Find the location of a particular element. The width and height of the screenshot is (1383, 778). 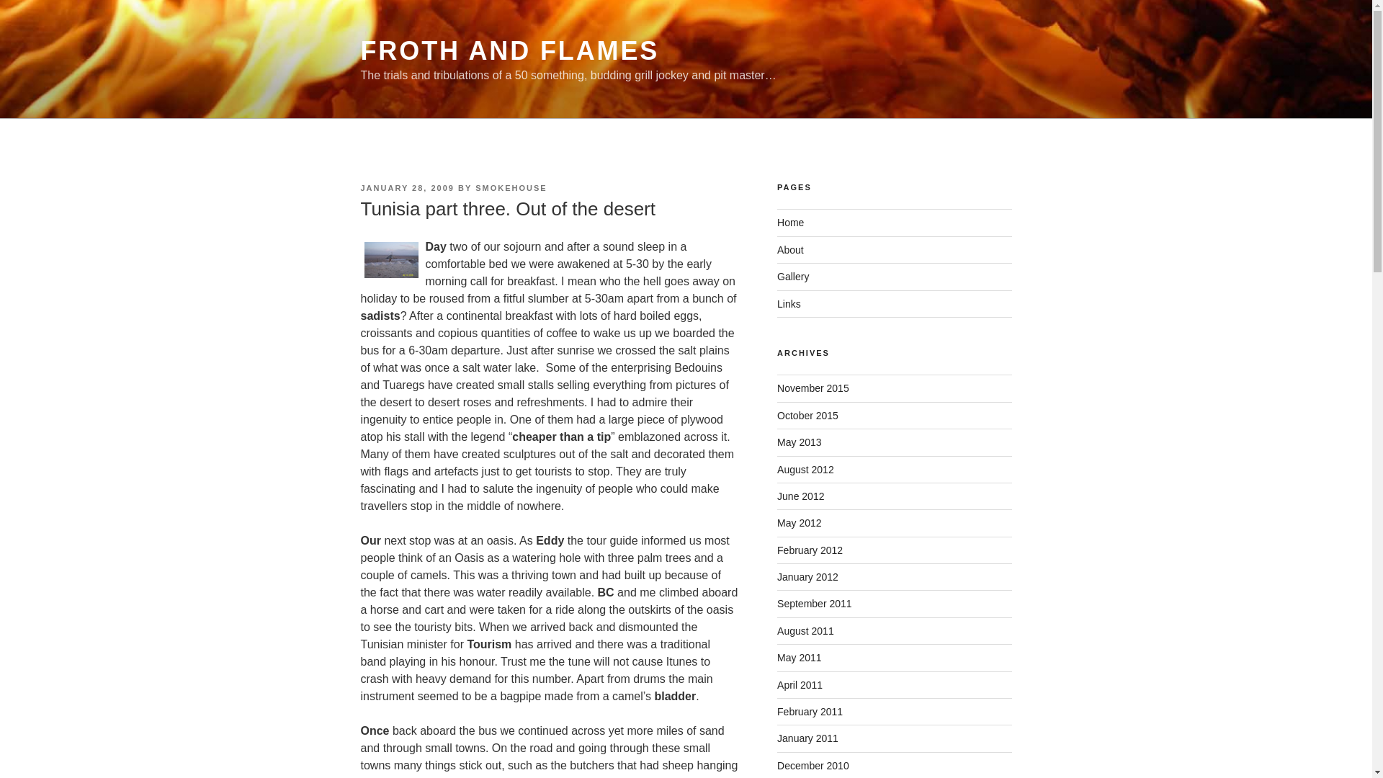

May 2012 is located at coordinates (800, 523).